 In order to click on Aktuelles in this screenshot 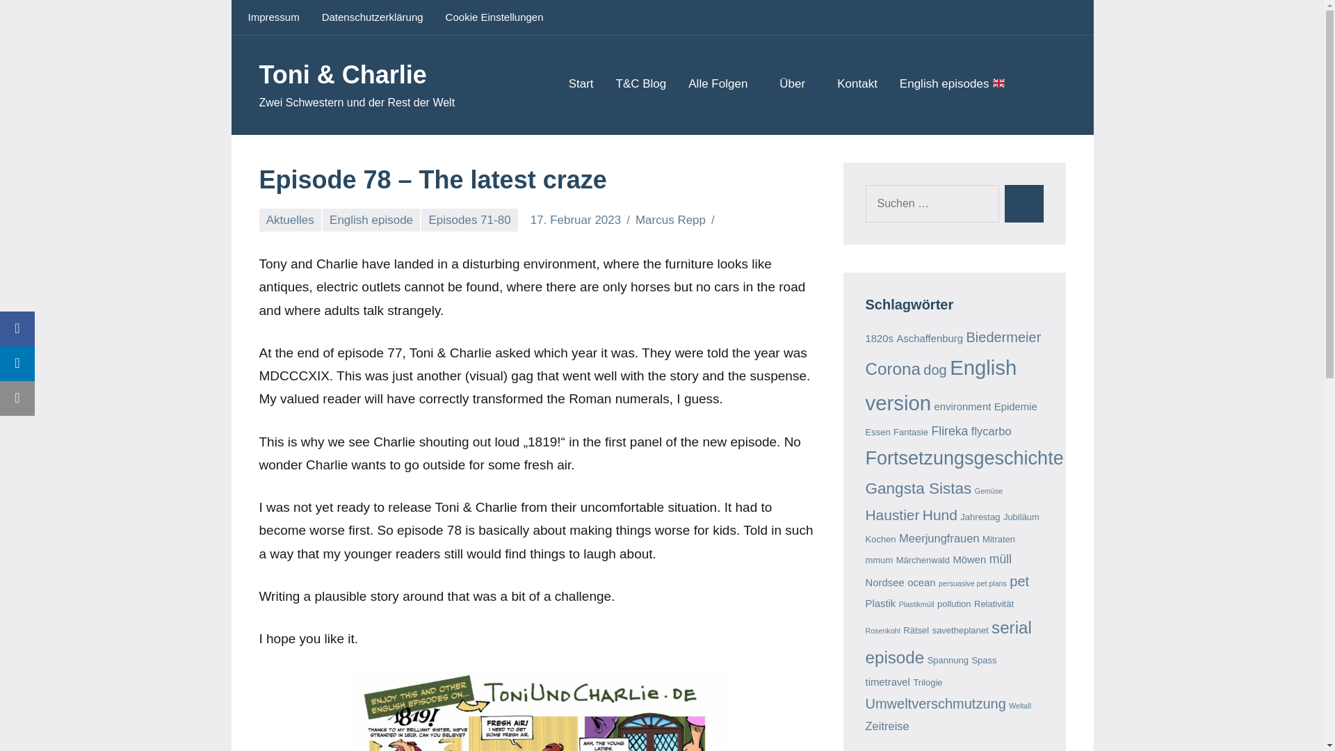, I will do `click(289, 220)`.